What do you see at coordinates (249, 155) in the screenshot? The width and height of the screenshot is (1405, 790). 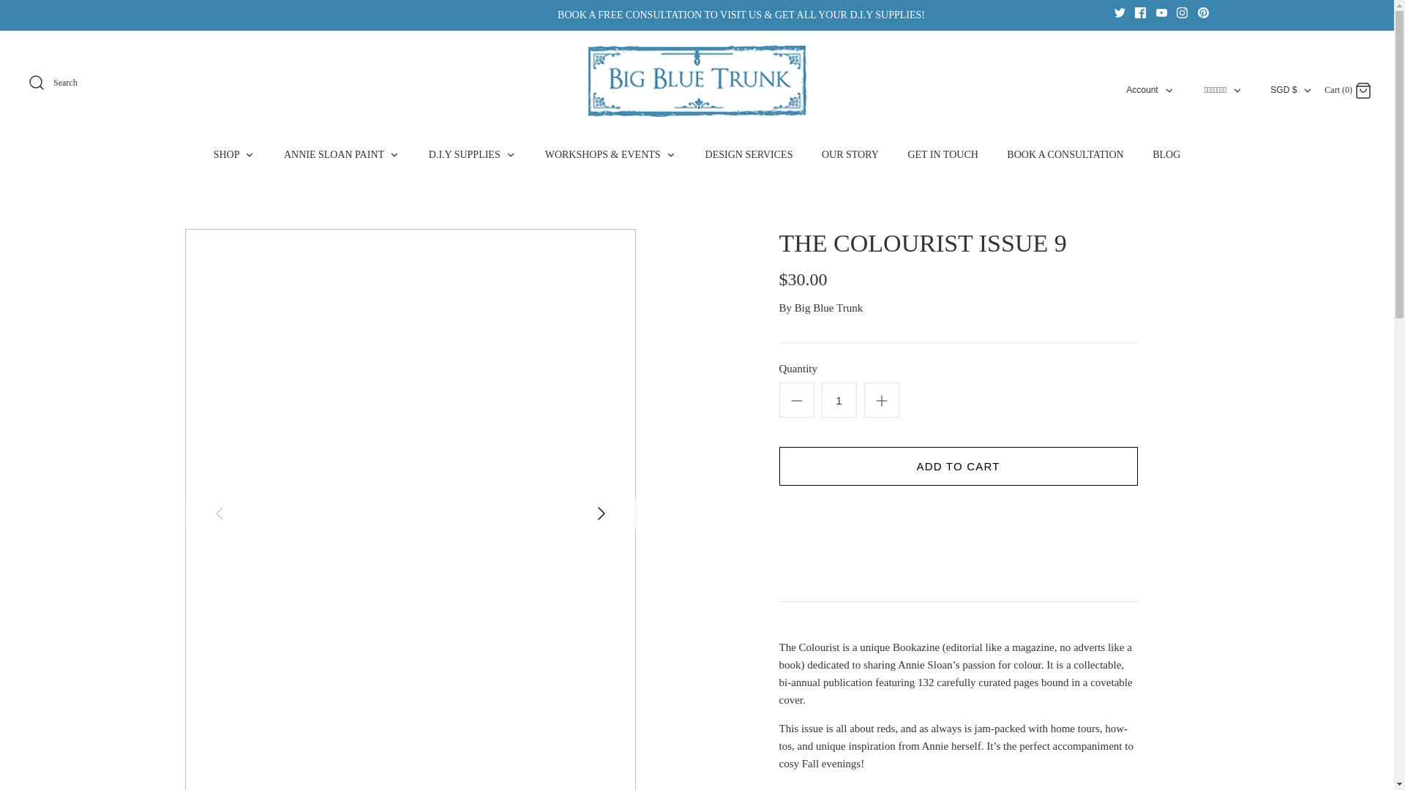 I see `Toggle menu` at bounding box center [249, 155].